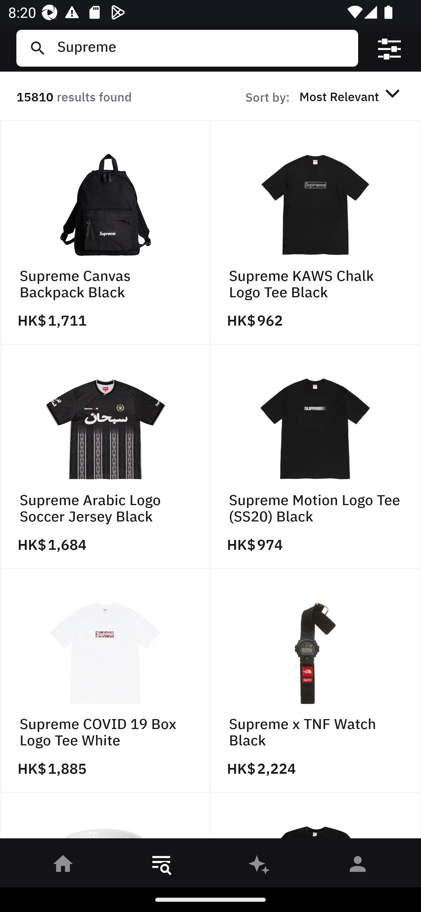  What do you see at coordinates (105, 232) in the screenshot?
I see `Supreme Canvas Backpack Black HK$ 1,711` at bounding box center [105, 232].